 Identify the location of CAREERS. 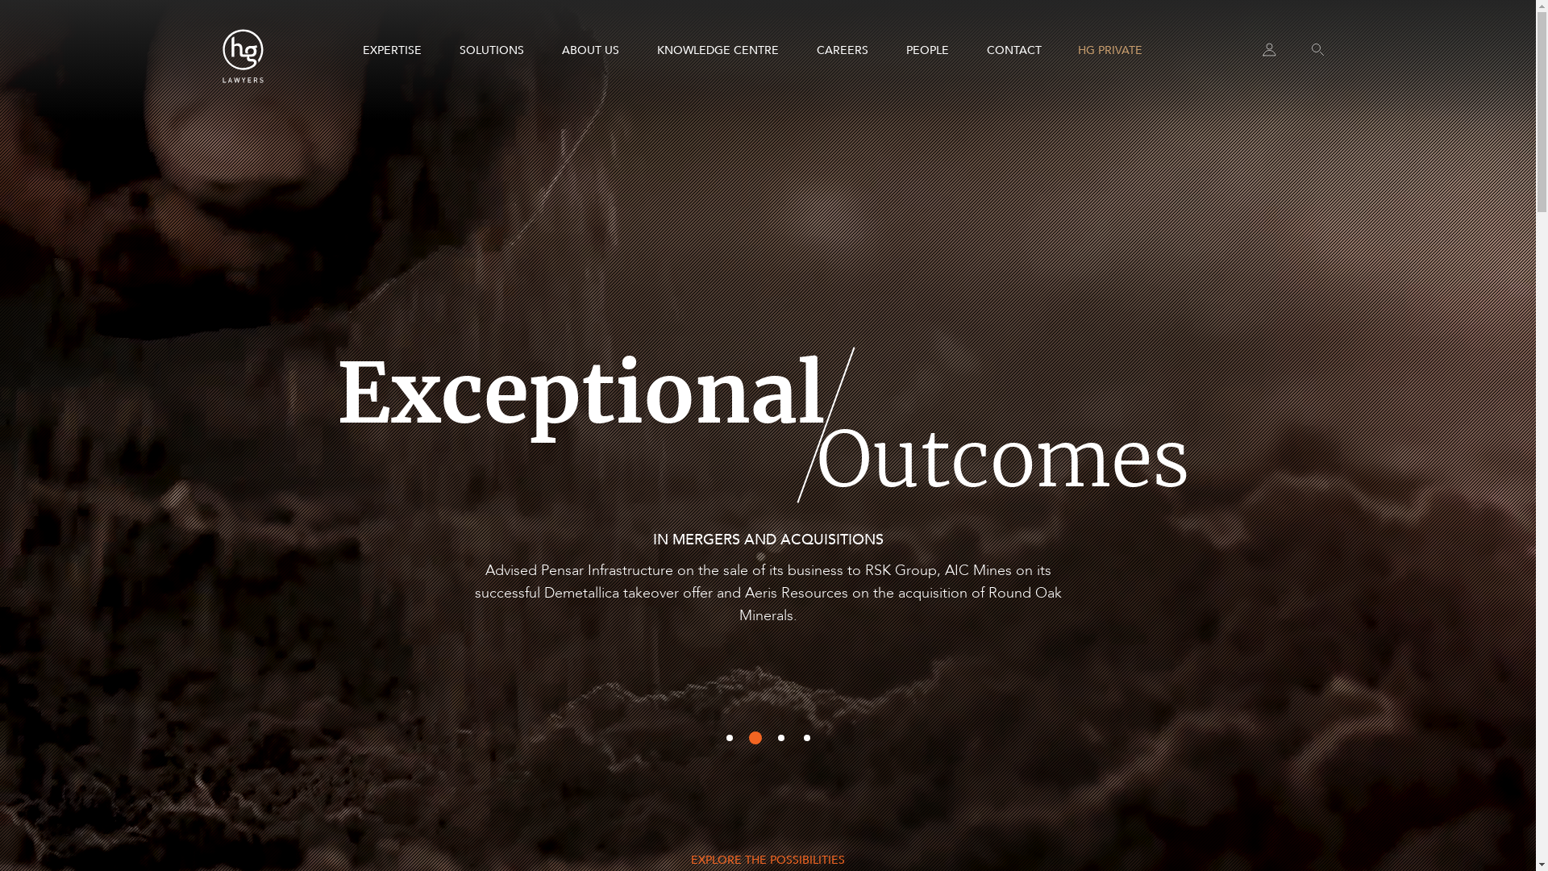
(842, 51).